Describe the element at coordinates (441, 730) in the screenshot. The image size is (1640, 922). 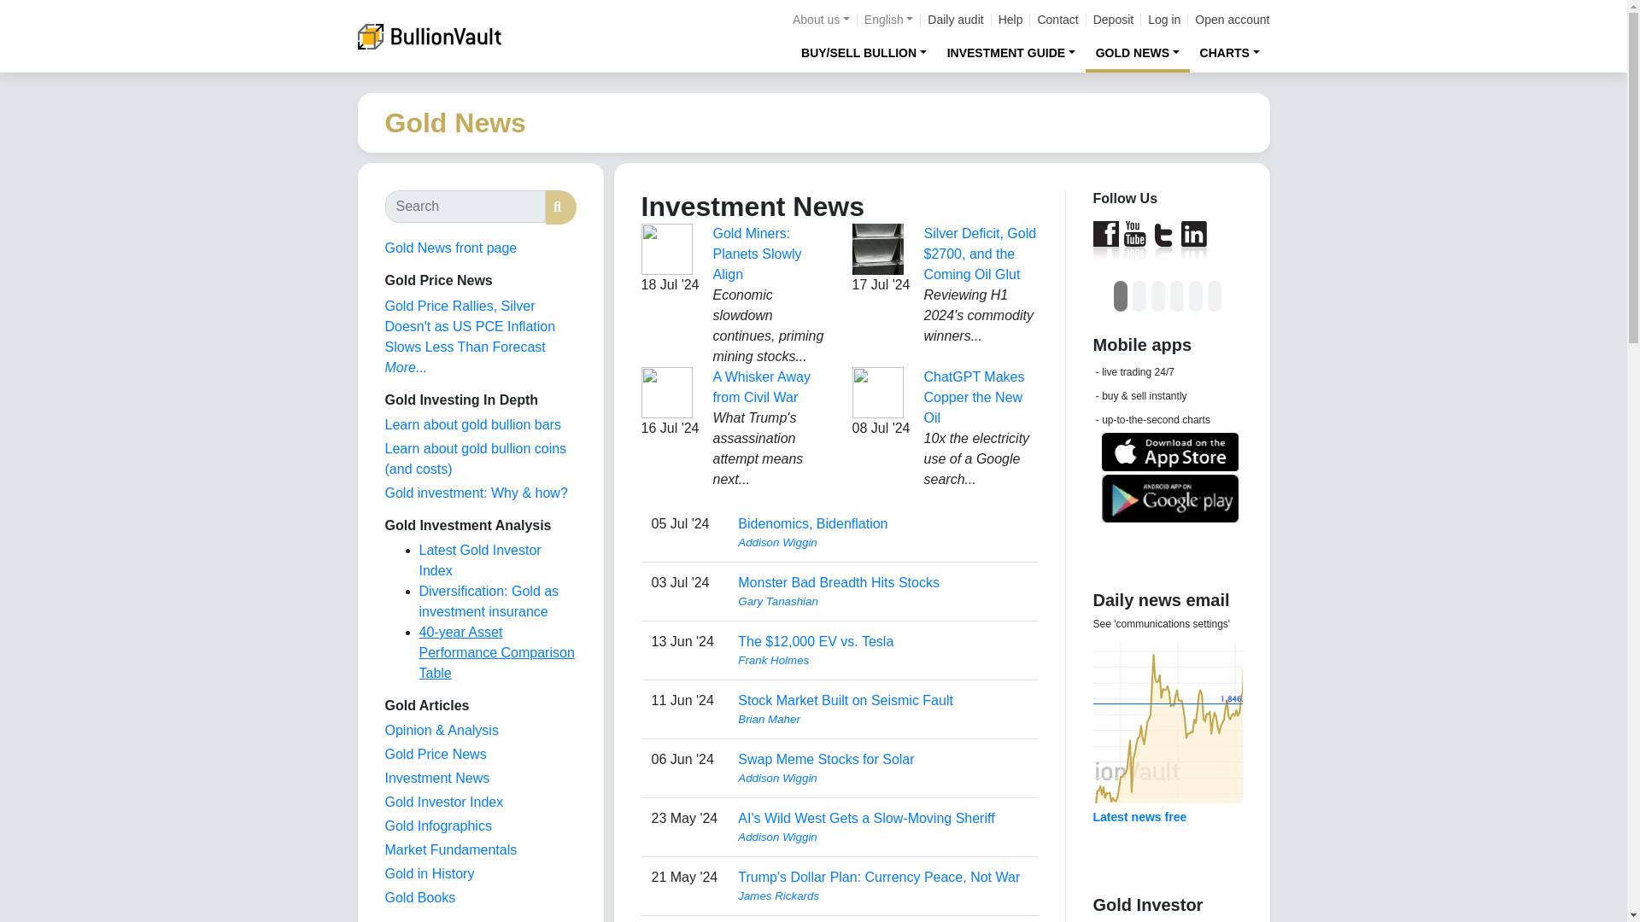
I see `The View from the Vault` at that location.